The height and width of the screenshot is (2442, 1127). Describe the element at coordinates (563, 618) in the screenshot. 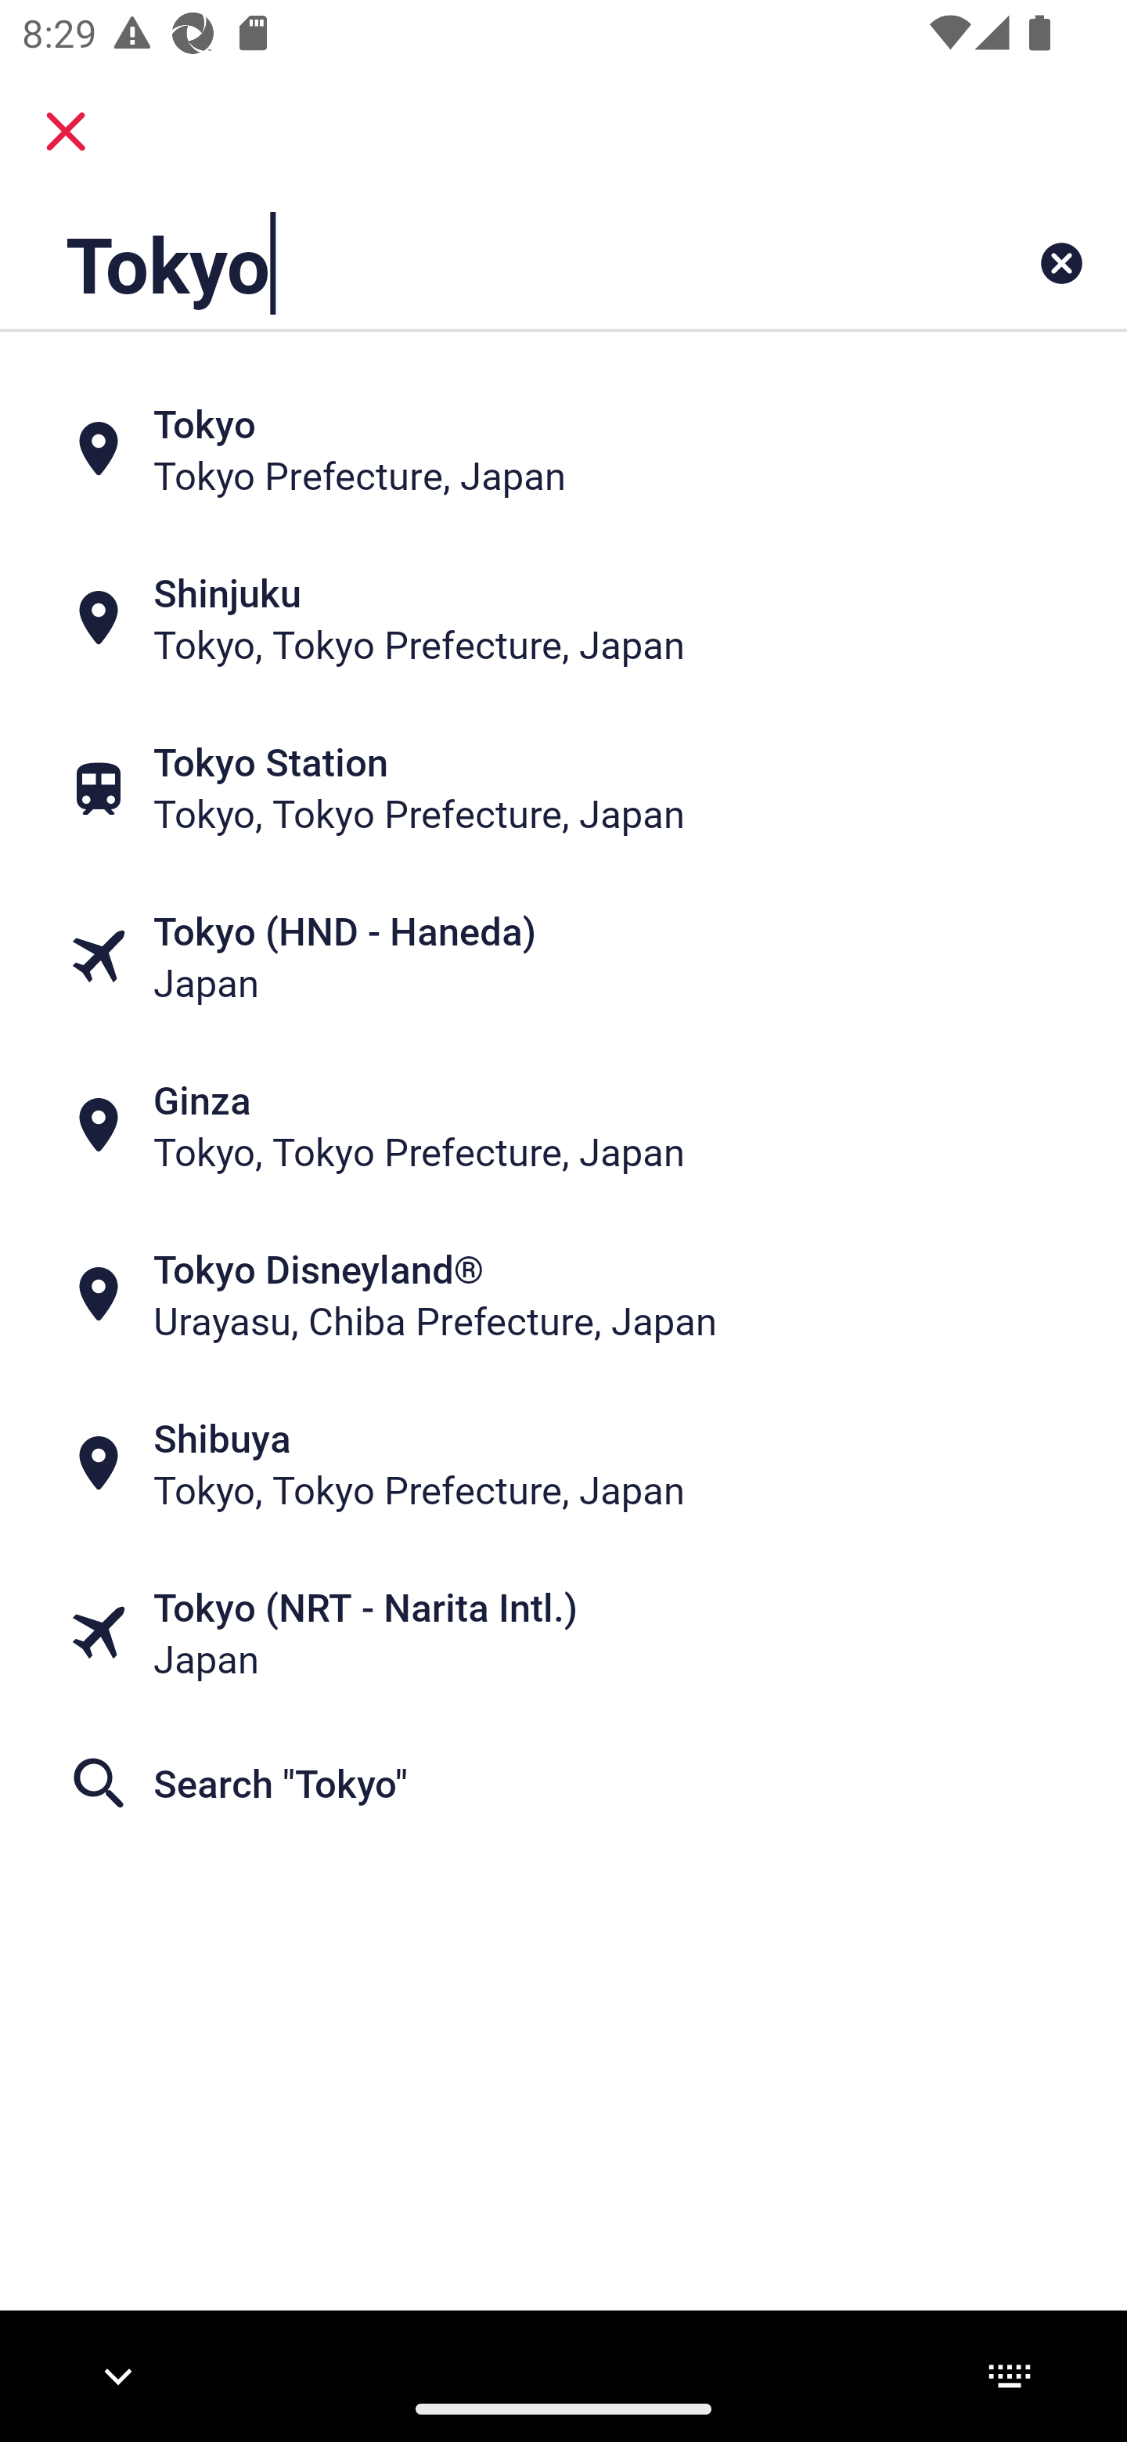

I see `Shinjuku Tokyo, Tokyo Prefecture, Japan` at that location.